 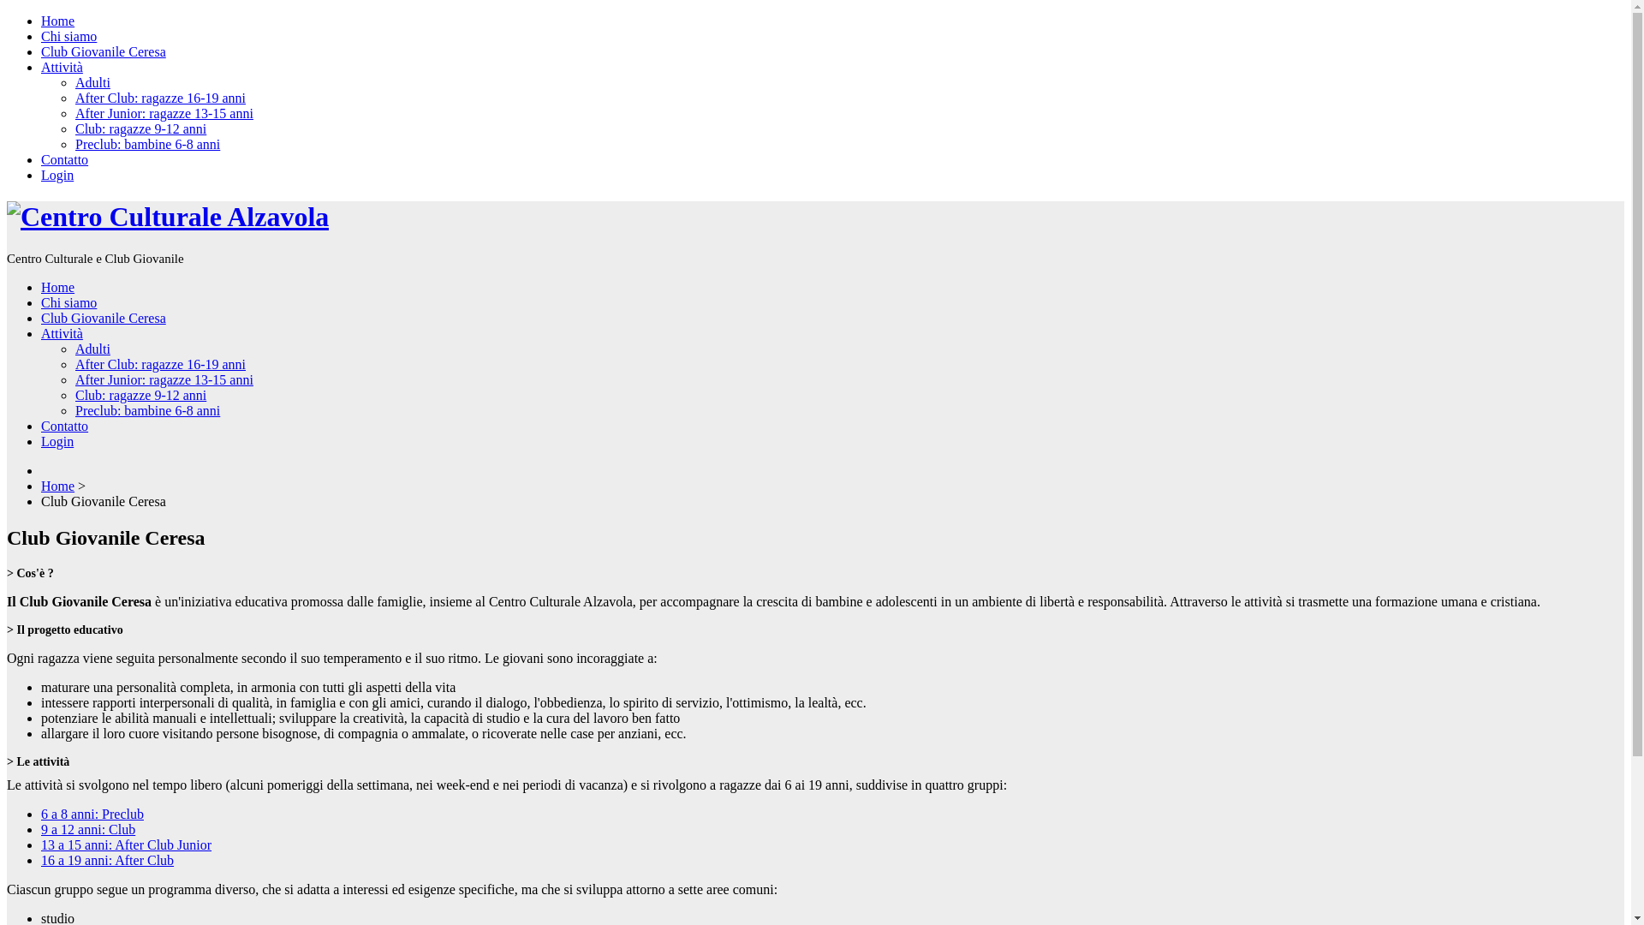 I want to click on Chi siamo, so click(x=68, y=36).